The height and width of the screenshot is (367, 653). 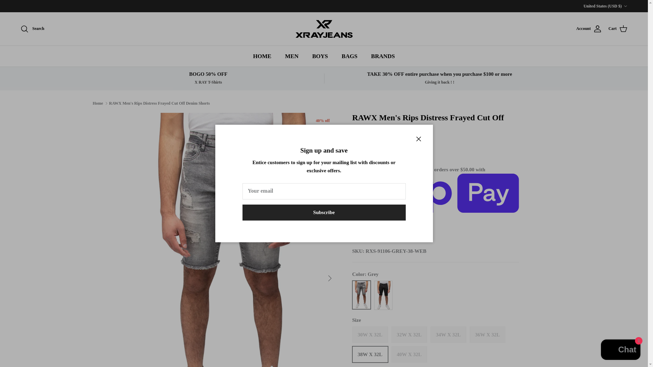 What do you see at coordinates (320, 56) in the screenshot?
I see `BOYS` at bounding box center [320, 56].